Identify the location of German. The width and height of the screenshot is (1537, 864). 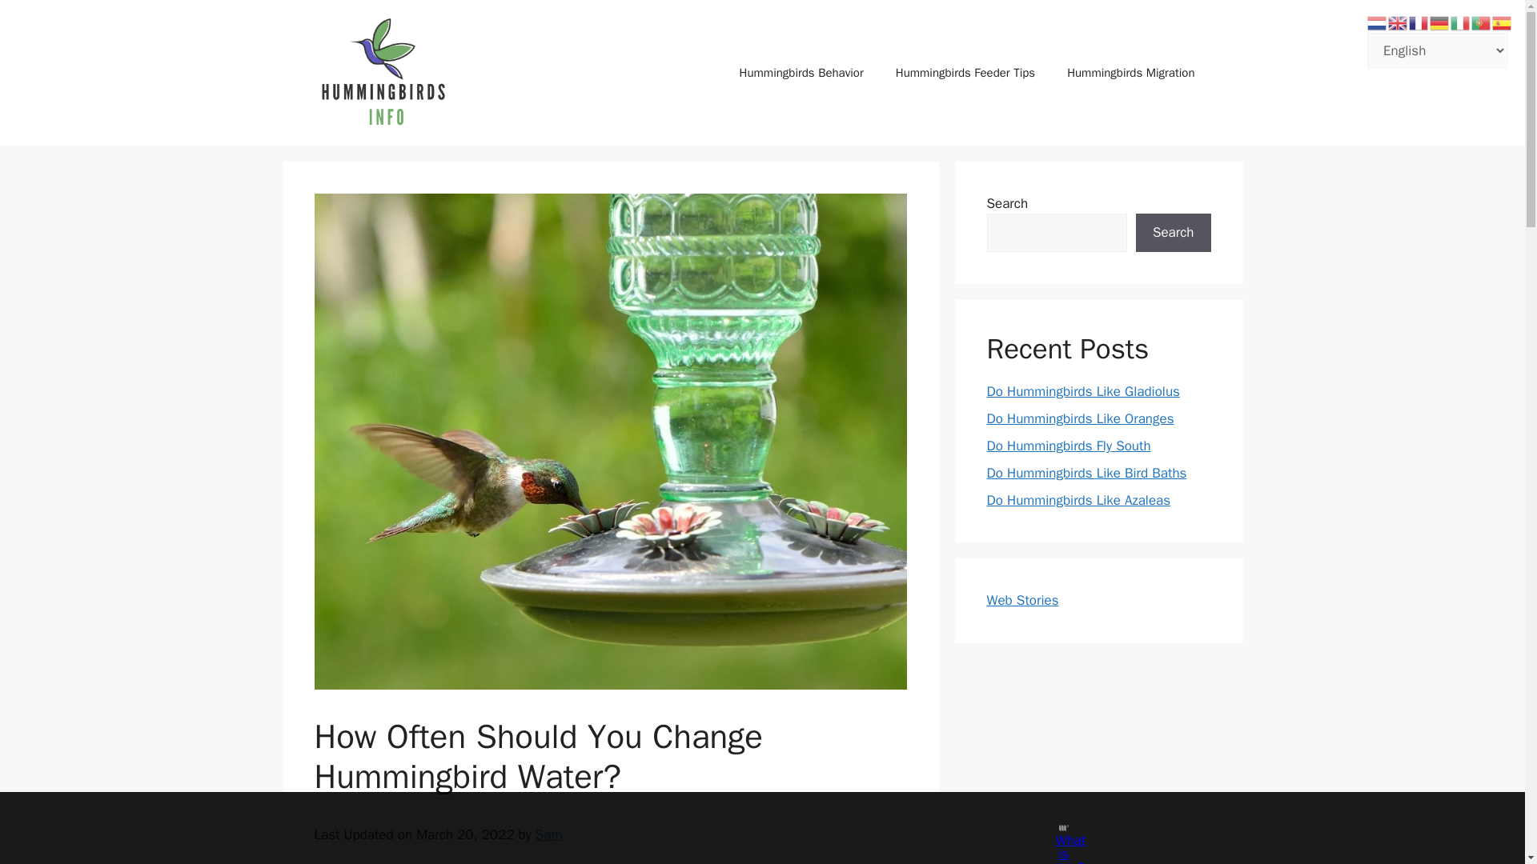
(1439, 22).